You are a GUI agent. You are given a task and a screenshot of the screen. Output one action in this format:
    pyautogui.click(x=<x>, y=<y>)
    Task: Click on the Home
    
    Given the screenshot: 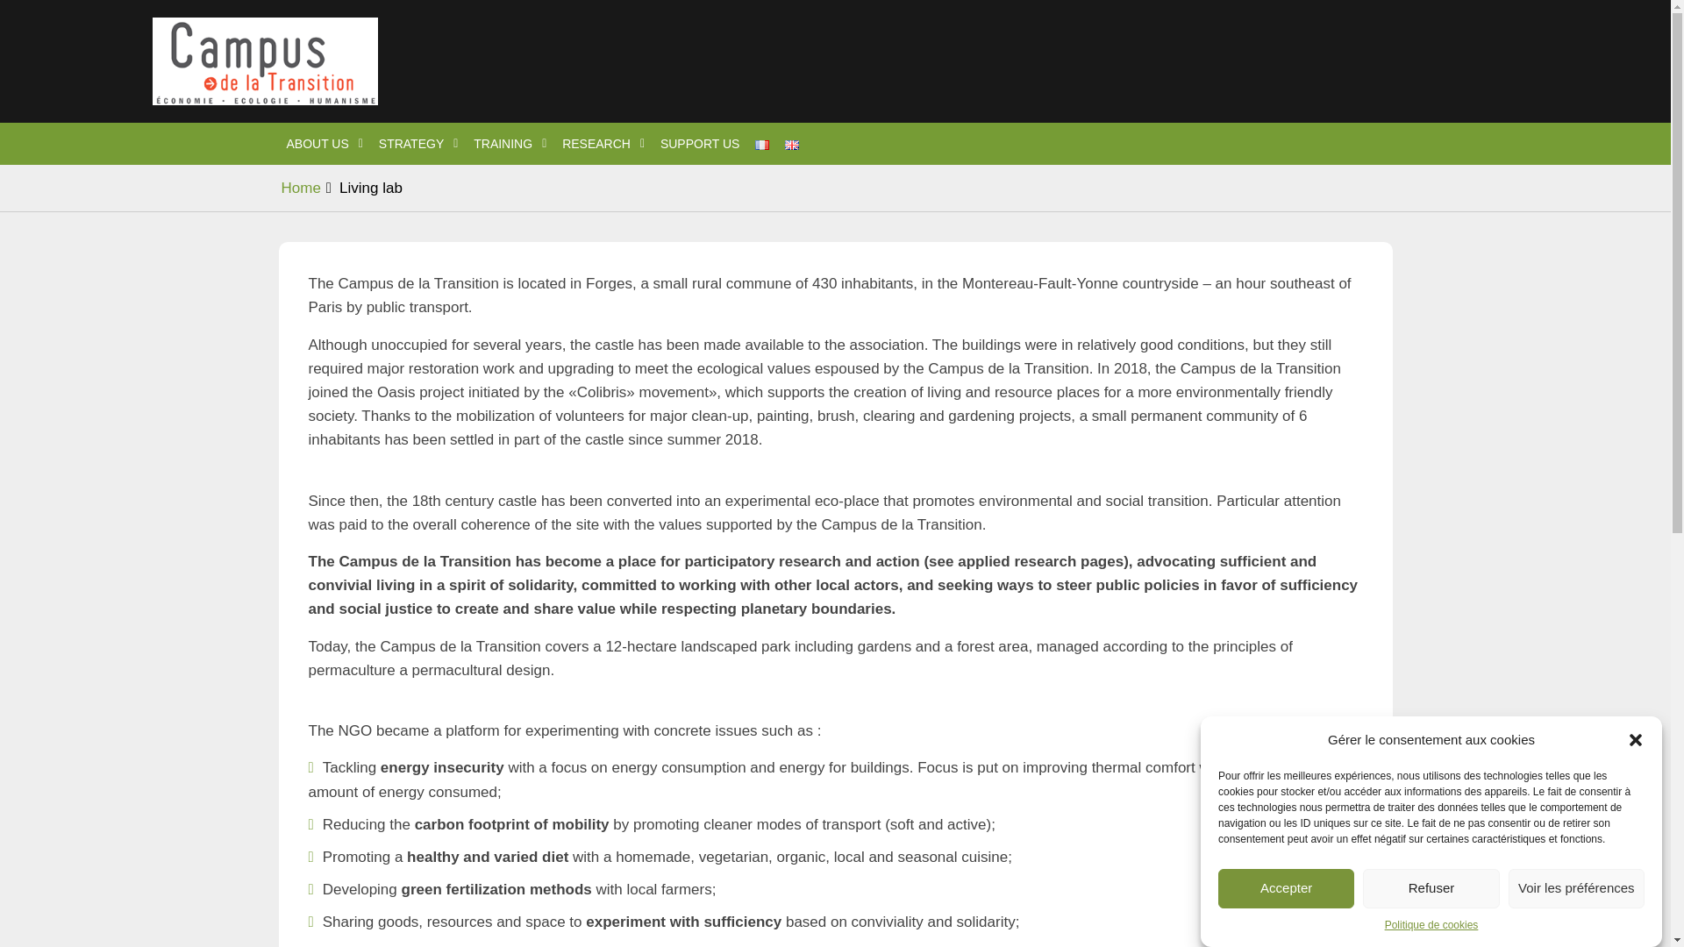 What is the action you would take?
    pyautogui.click(x=300, y=188)
    